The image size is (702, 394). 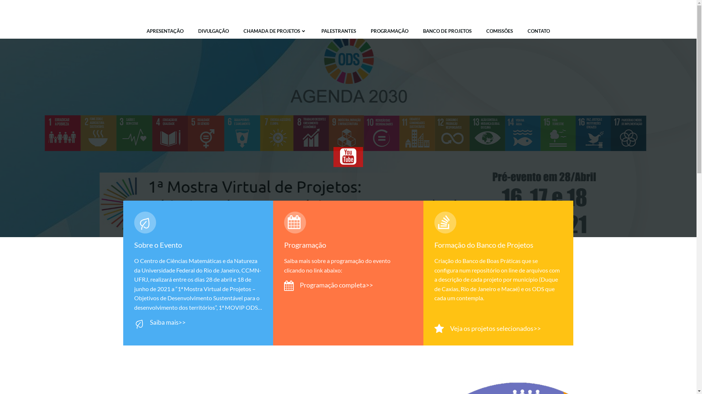 I want to click on BANCO DE PROJETOS, so click(x=448, y=31).